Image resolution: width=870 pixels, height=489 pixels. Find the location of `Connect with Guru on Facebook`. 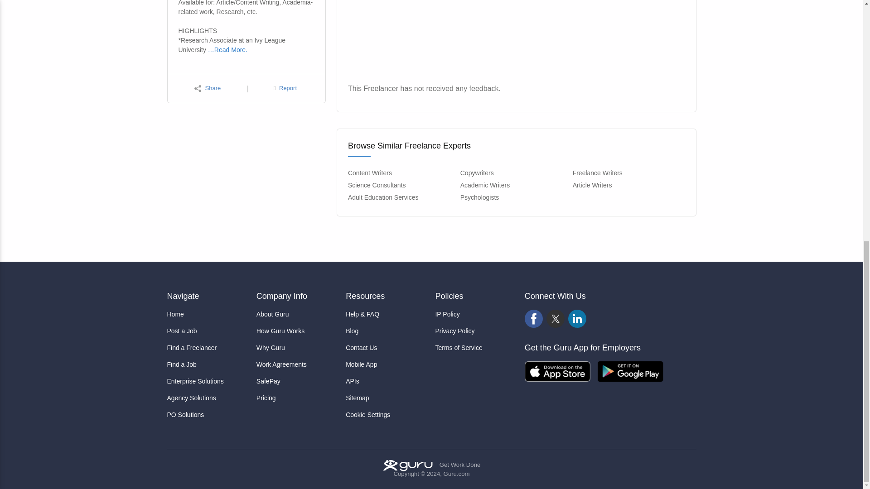

Connect with Guru on Facebook is located at coordinates (534, 319).